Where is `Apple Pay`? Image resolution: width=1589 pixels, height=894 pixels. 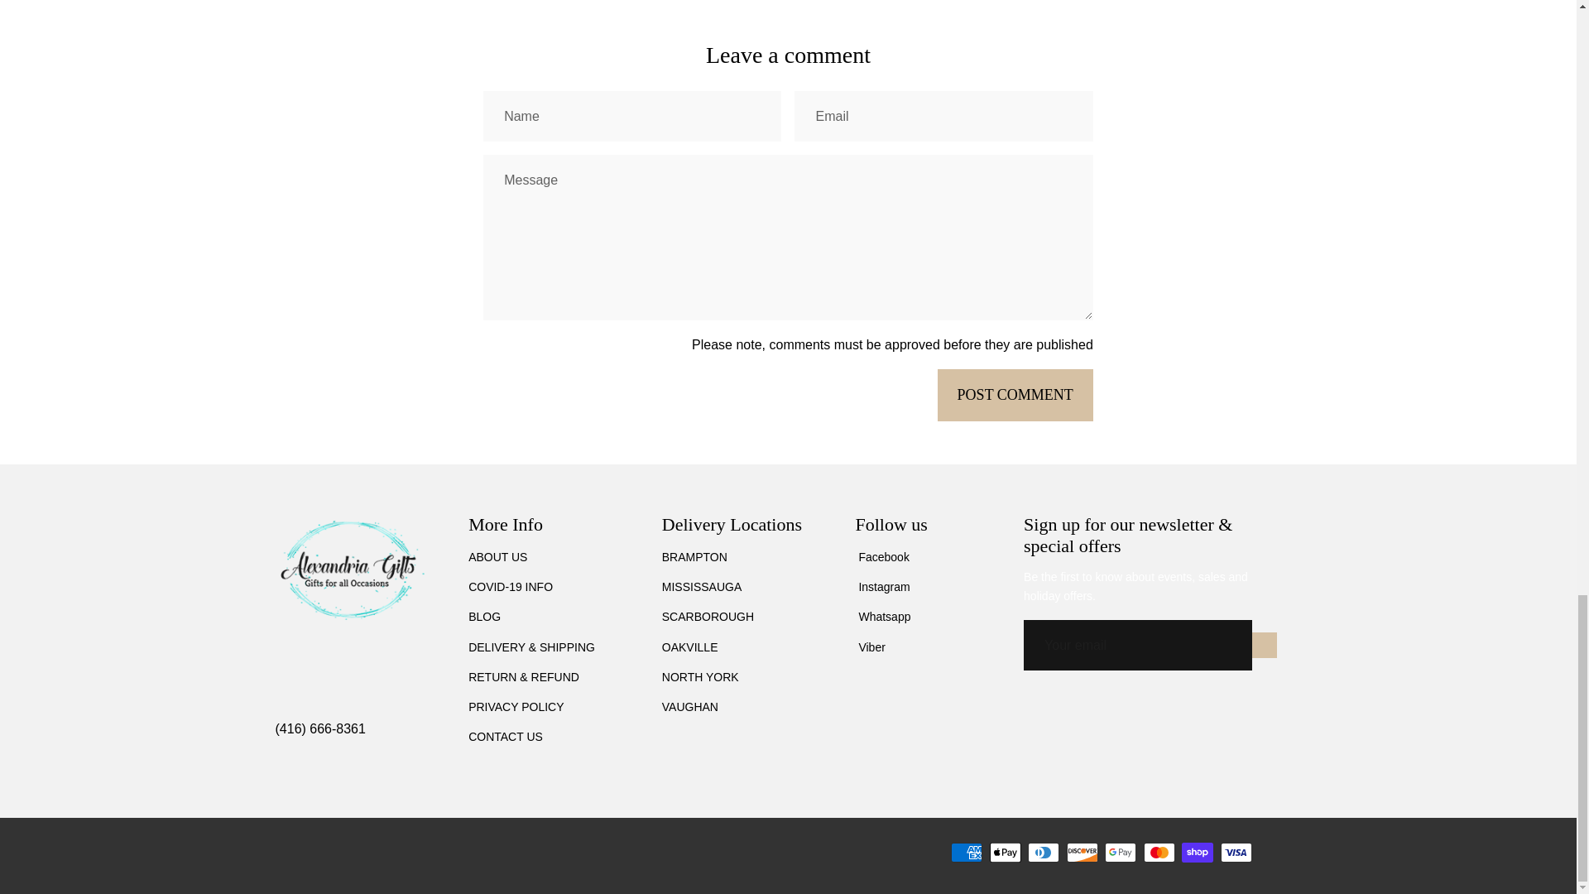
Apple Pay is located at coordinates (1006, 853).